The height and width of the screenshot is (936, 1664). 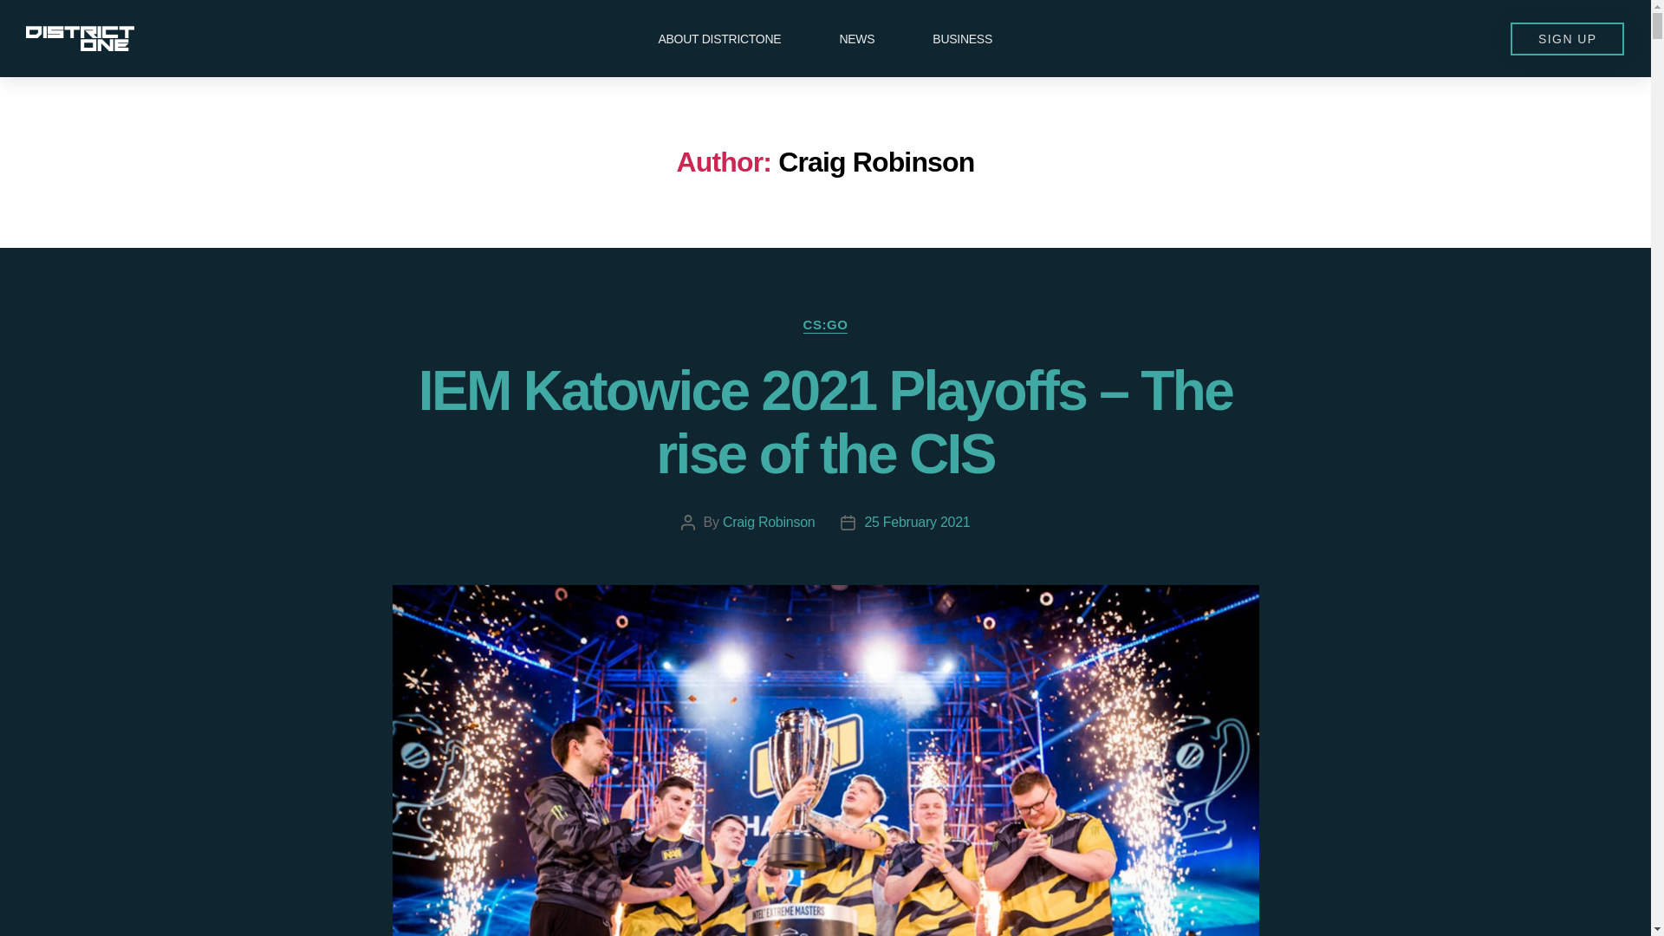 I want to click on BUSINESS, so click(x=962, y=38).